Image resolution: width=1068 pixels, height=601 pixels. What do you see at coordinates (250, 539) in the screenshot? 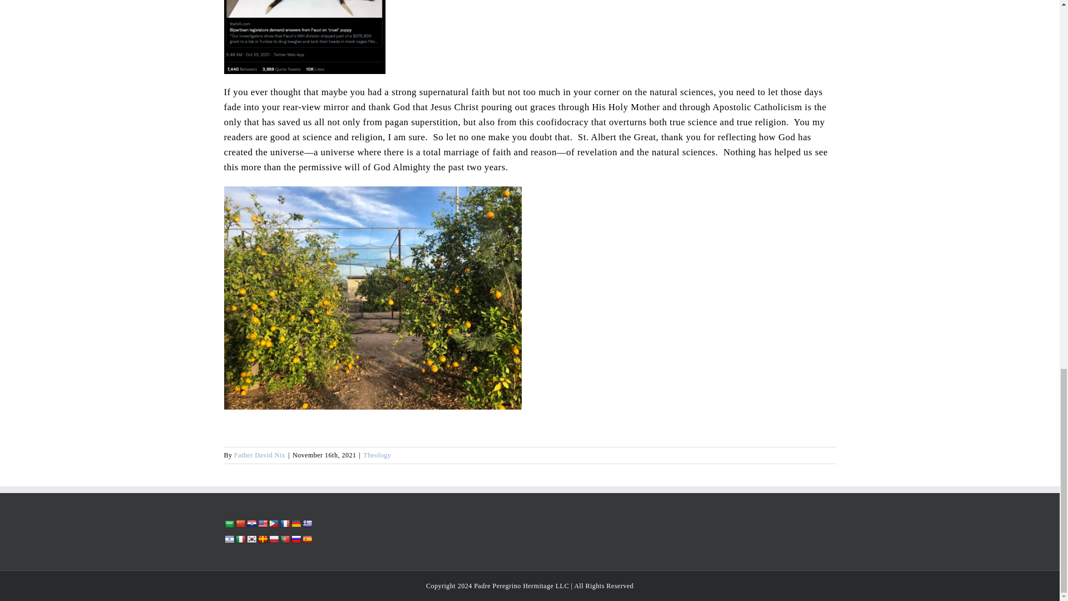
I see `Korean` at bounding box center [250, 539].